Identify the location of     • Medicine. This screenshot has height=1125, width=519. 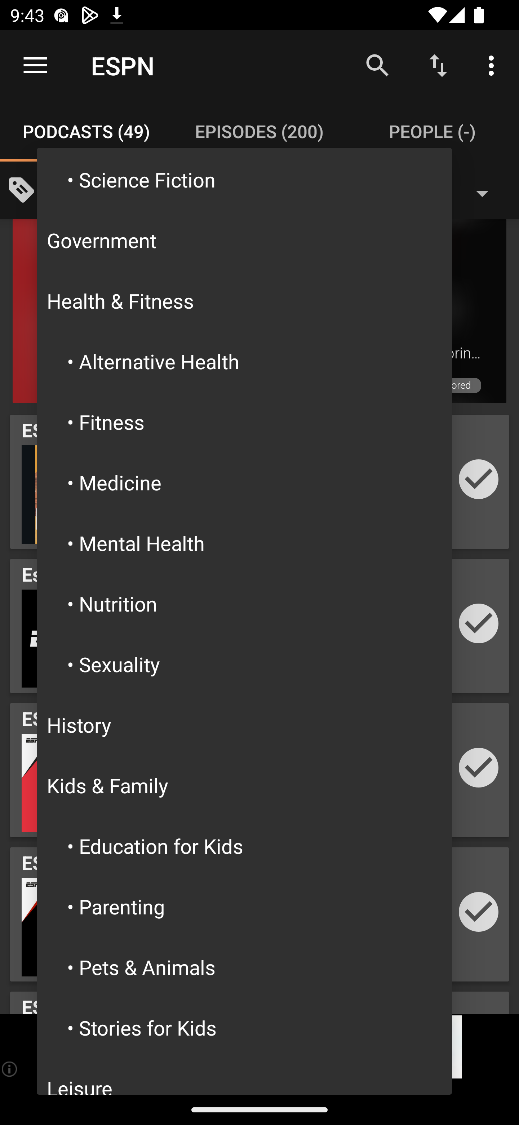
(244, 482).